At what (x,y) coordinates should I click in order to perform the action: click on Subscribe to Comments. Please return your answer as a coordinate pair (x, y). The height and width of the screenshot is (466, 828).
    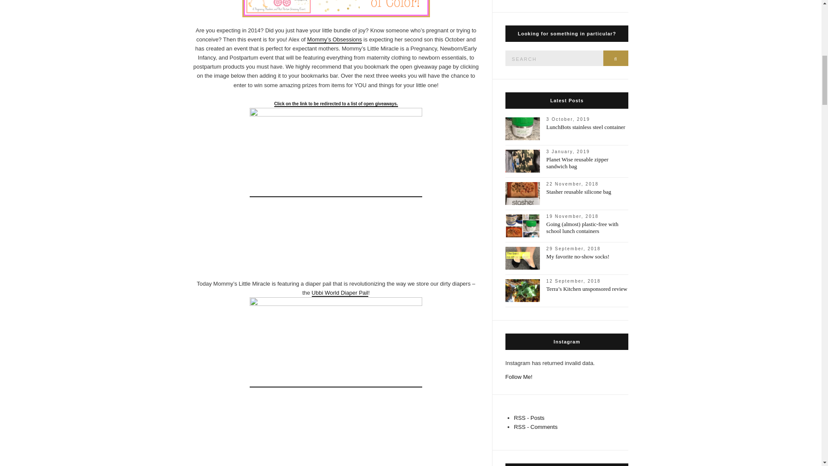
    Looking at the image, I should click on (536, 426).